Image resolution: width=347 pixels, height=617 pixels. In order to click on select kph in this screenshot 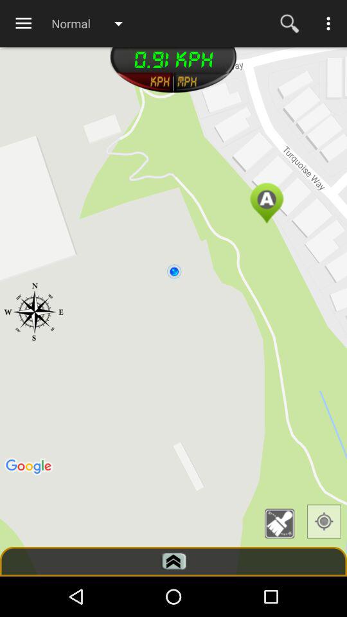, I will do `click(144, 82)`.